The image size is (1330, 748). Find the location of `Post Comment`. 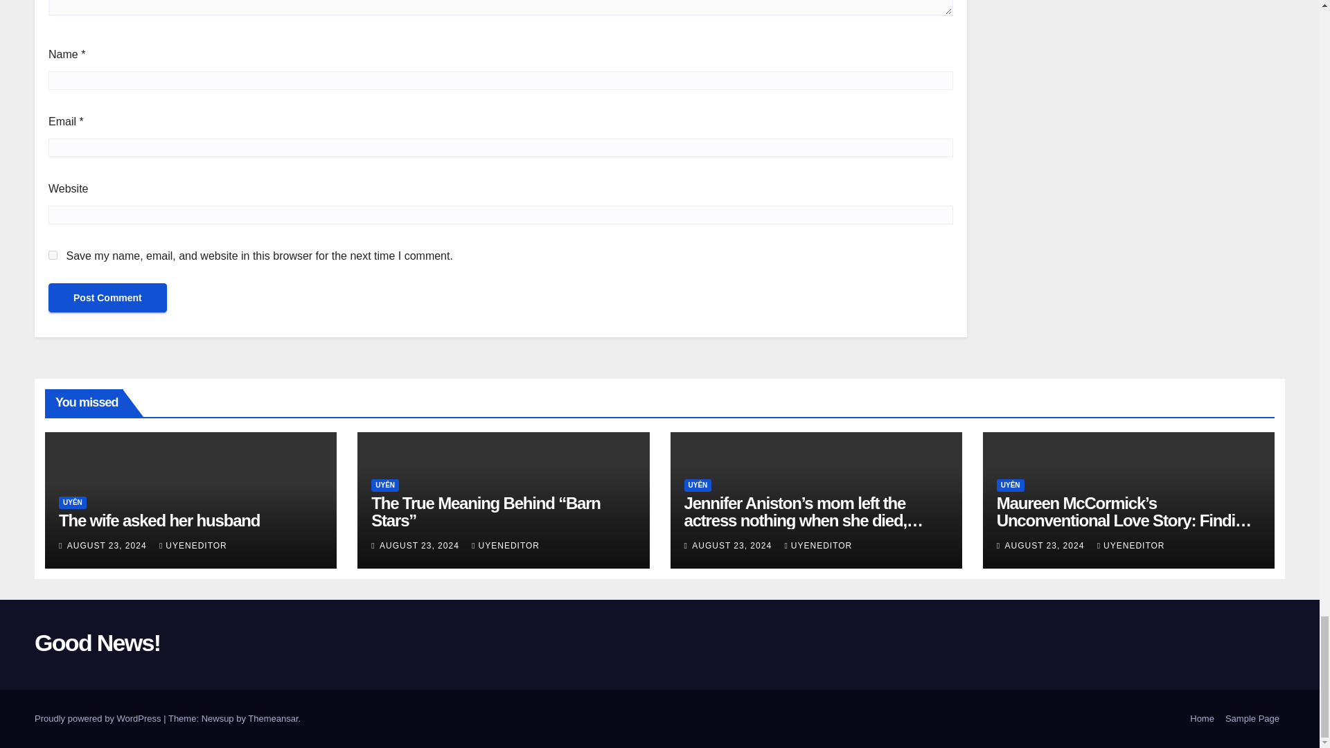

Post Comment is located at coordinates (107, 298).